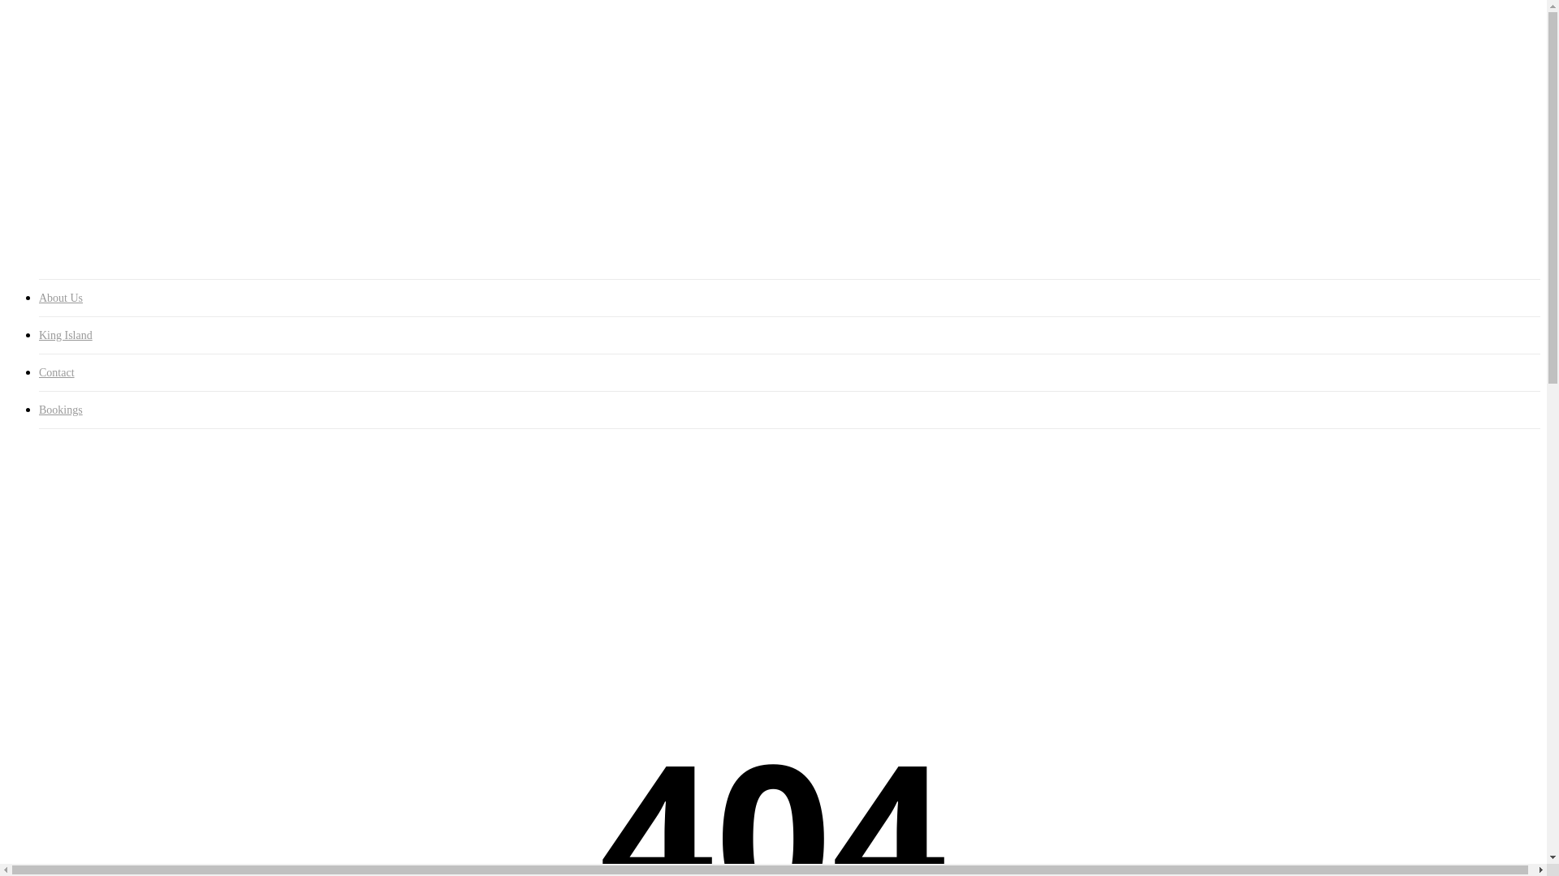 The width and height of the screenshot is (1559, 876). What do you see at coordinates (117, 158) in the screenshot?
I see `Helm Hideaways` at bounding box center [117, 158].